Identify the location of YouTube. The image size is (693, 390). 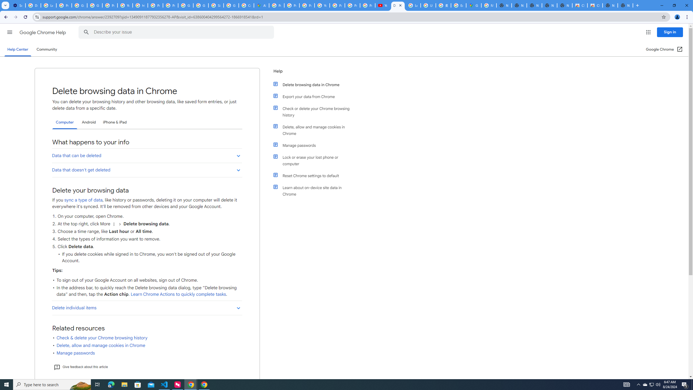
(383, 5).